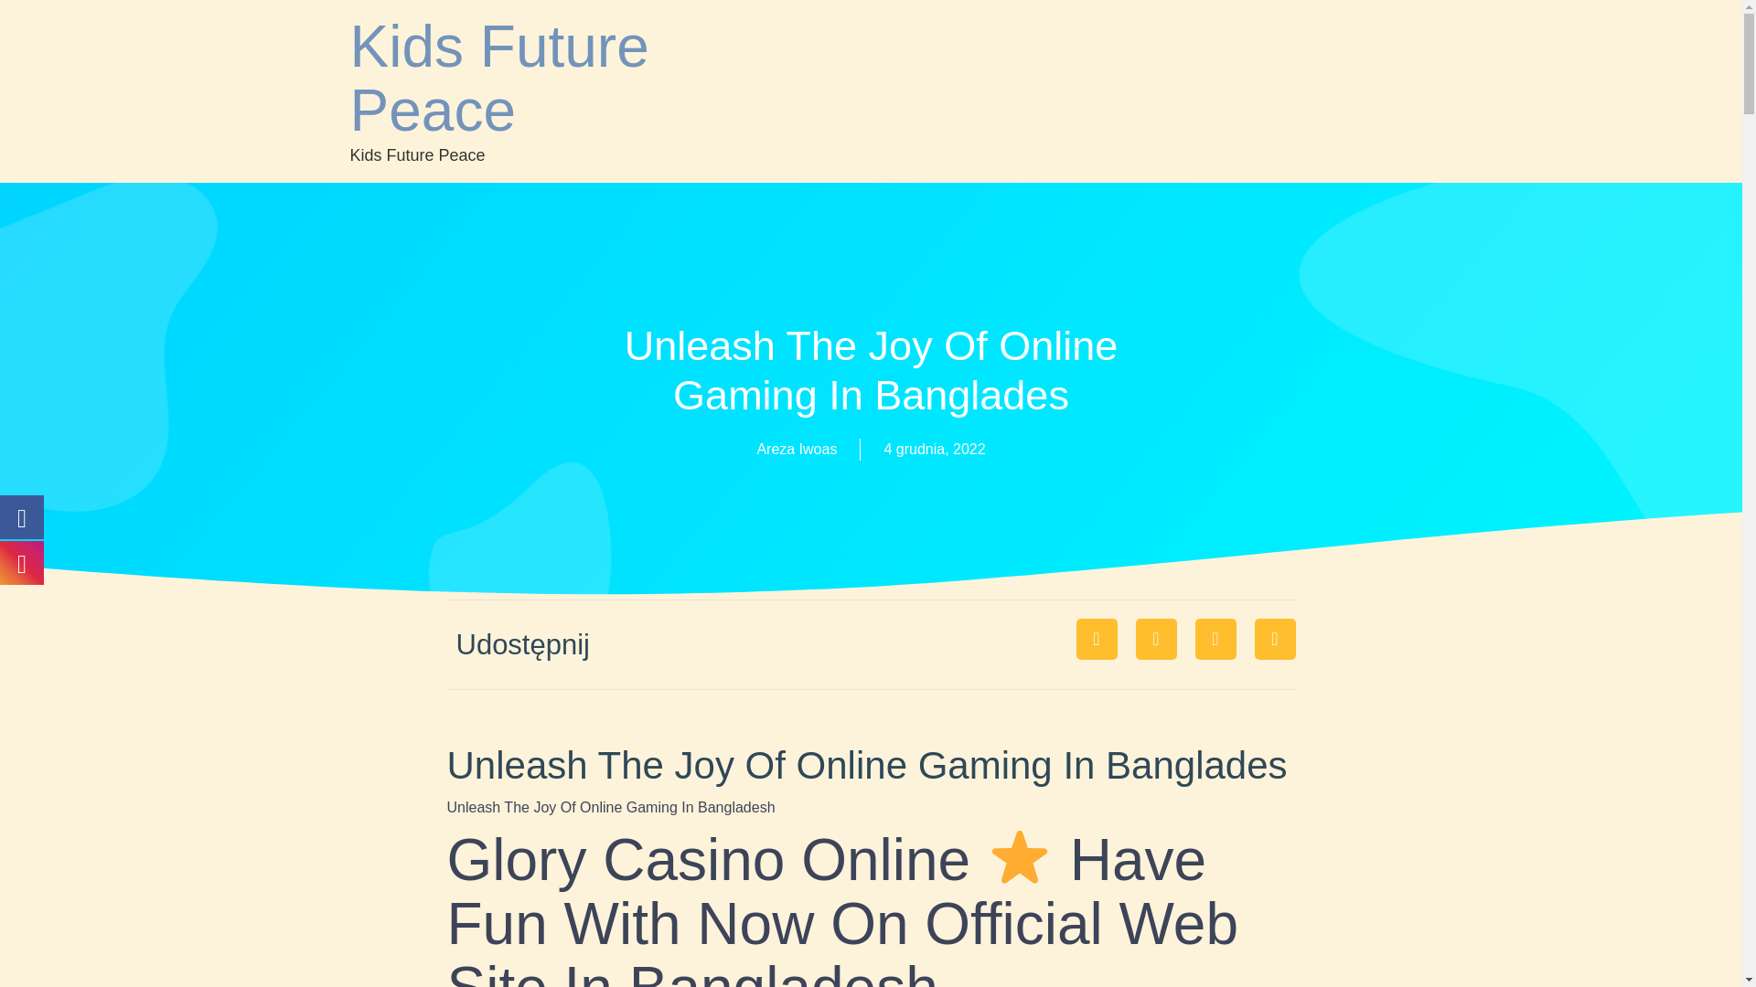 This screenshot has height=987, width=1756. I want to click on 4 grudnia, 2022, so click(934, 450).